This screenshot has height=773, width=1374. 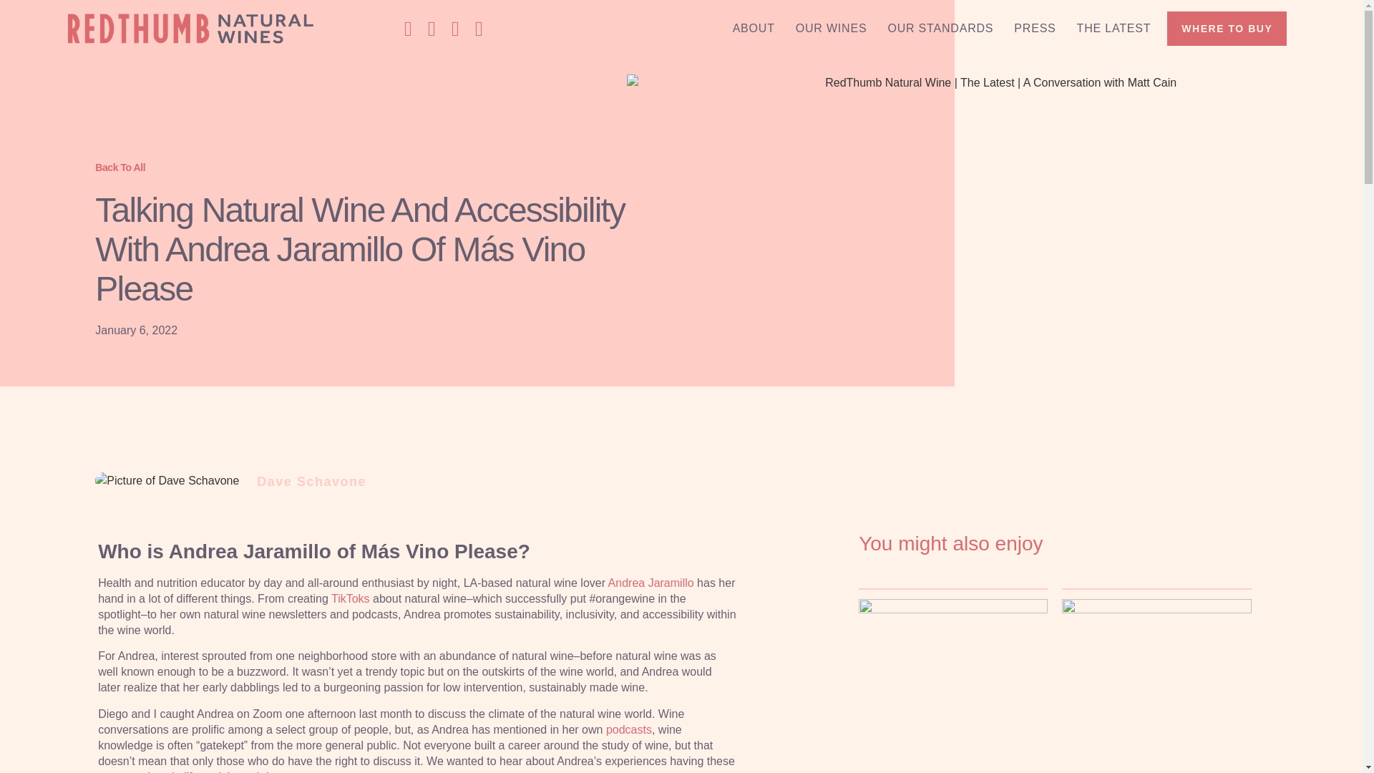 I want to click on Andrea Jaramillo, so click(x=651, y=583).